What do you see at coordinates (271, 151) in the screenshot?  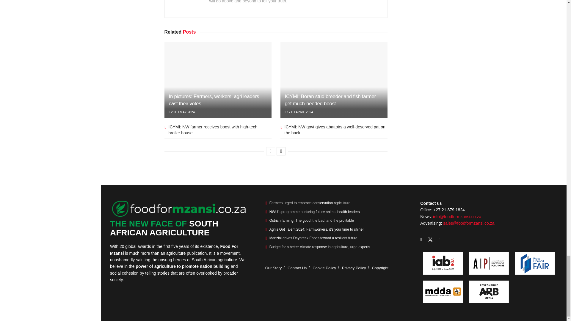 I see `Previous` at bounding box center [271, 151].